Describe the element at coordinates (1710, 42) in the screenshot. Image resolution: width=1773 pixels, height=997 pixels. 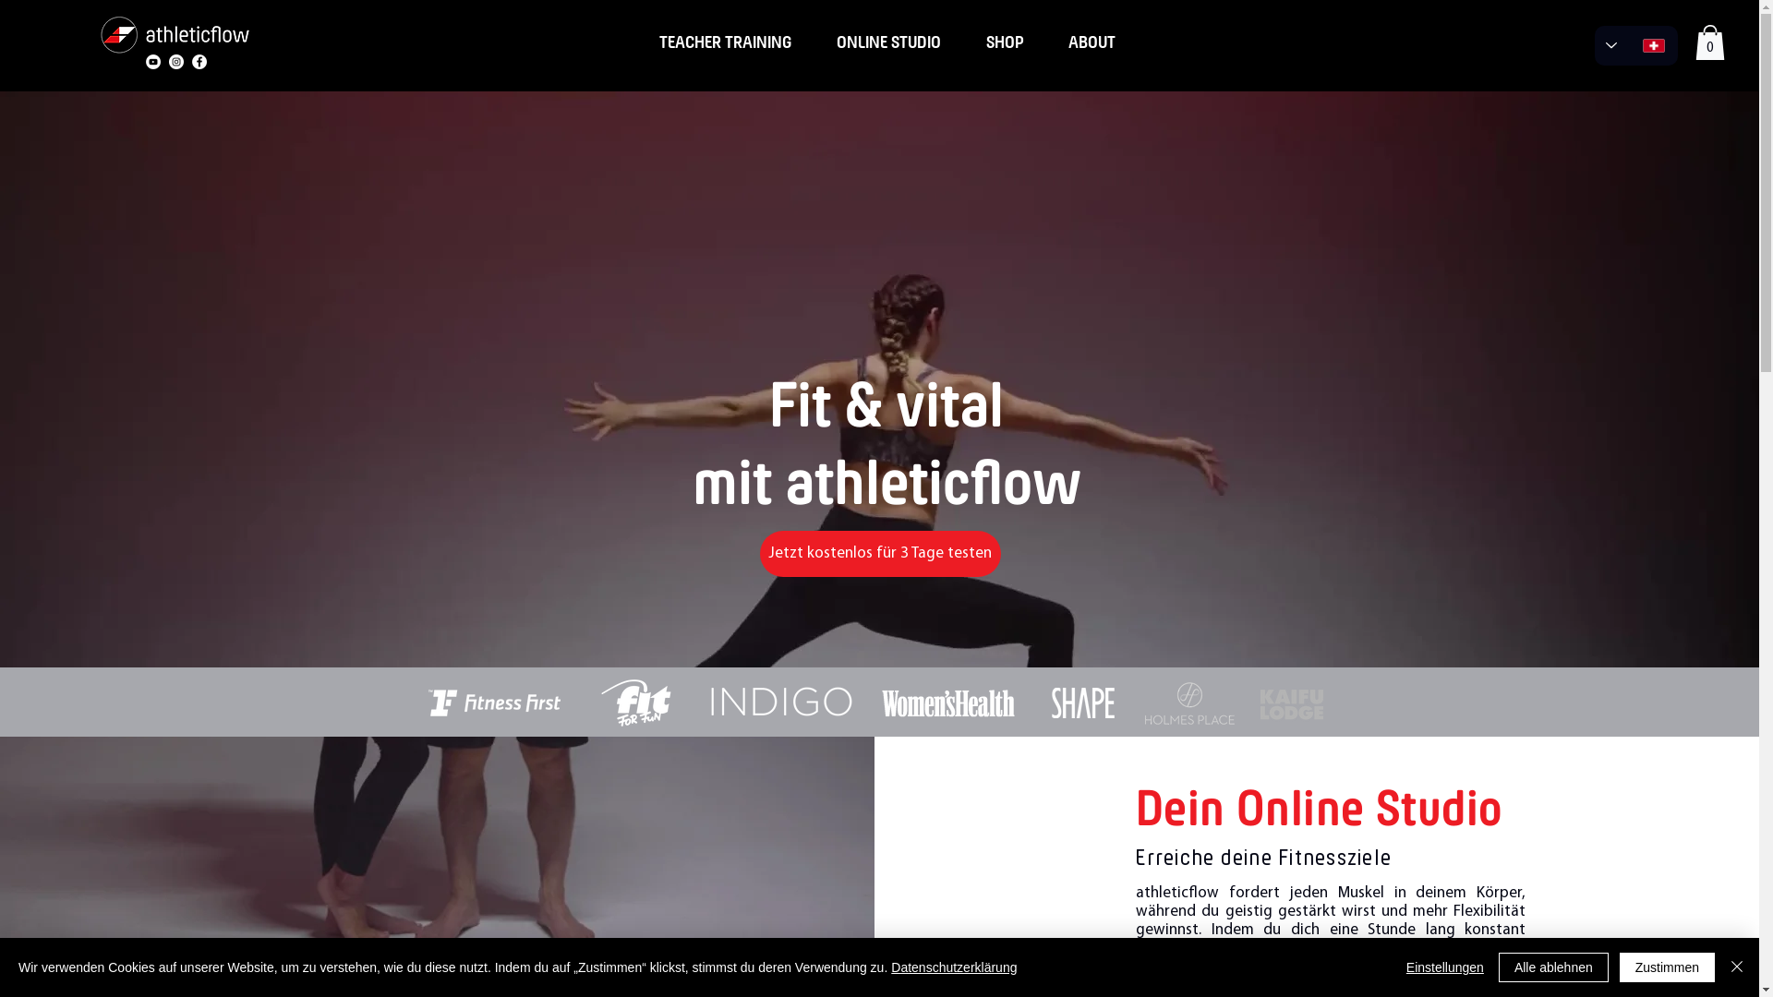
I see `0` at that location.